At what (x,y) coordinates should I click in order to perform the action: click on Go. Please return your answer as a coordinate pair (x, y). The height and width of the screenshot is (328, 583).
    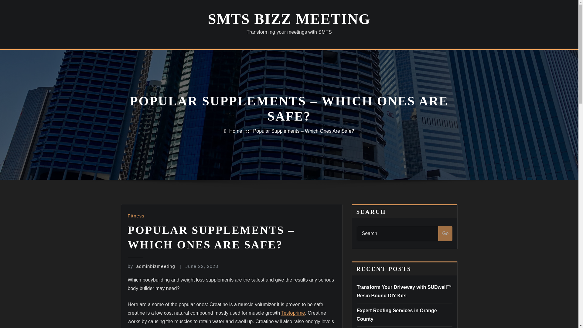
    Looking at the image, I should click on (445, 233).